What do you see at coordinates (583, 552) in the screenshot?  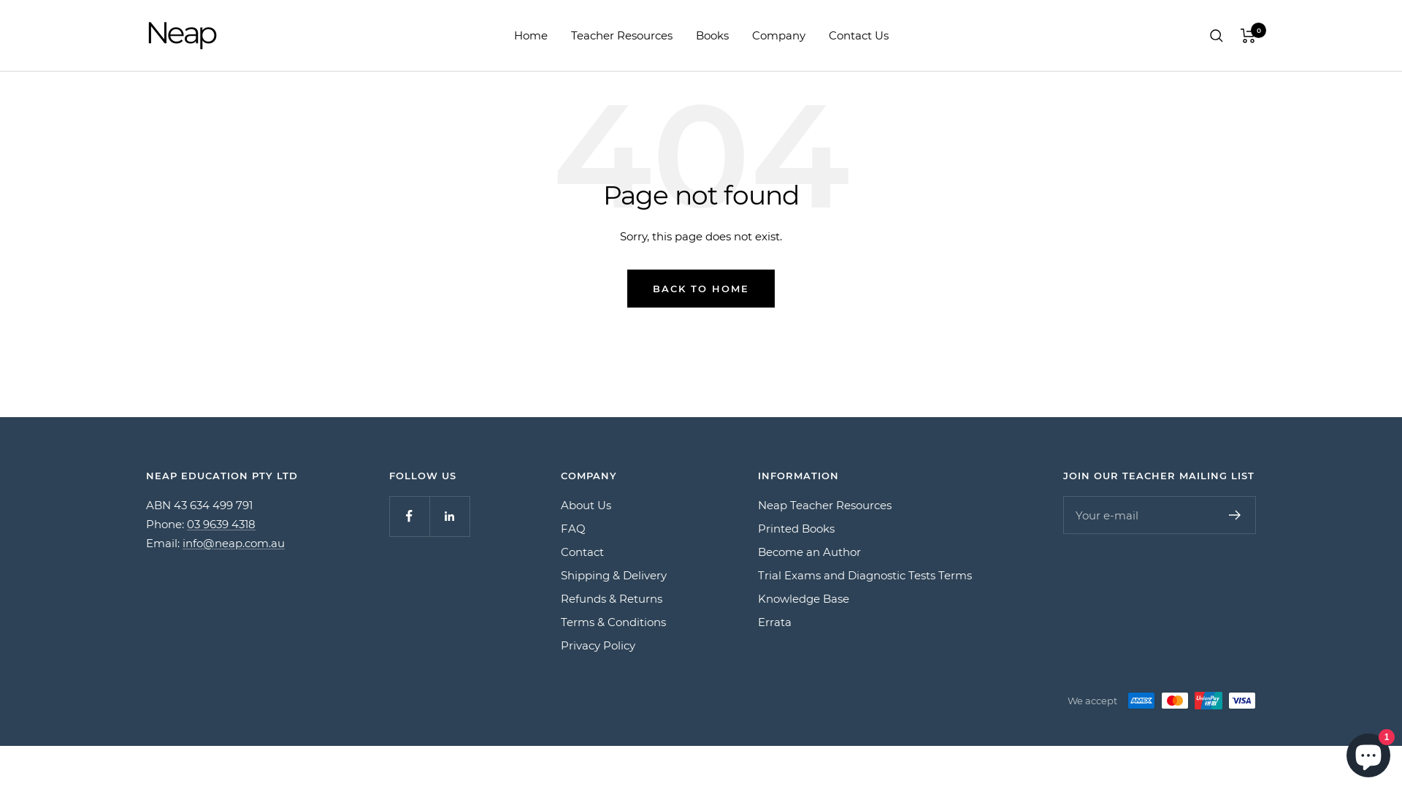 I see `Contact` at bounding box center [583, 552].